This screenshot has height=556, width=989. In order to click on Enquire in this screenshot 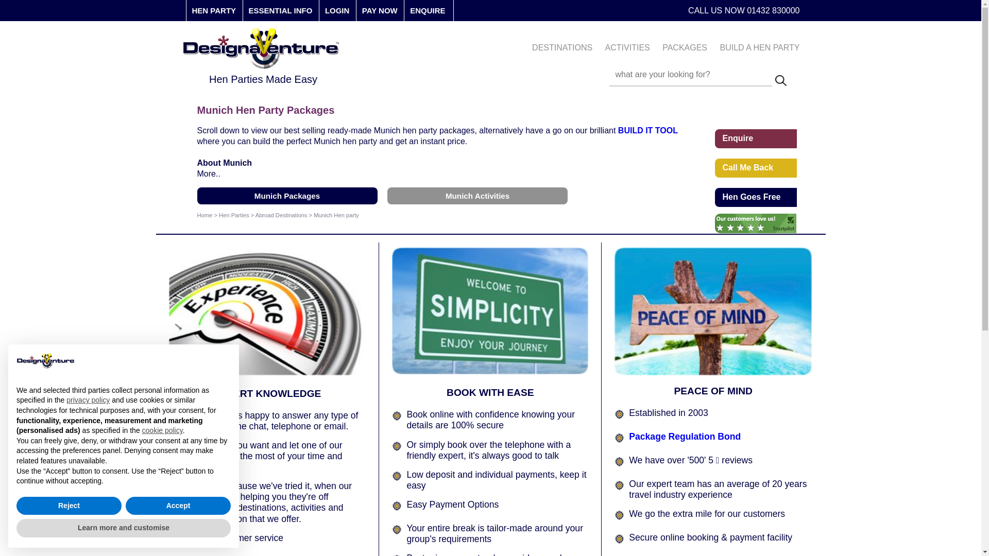, I will do `click(756, 137)`.